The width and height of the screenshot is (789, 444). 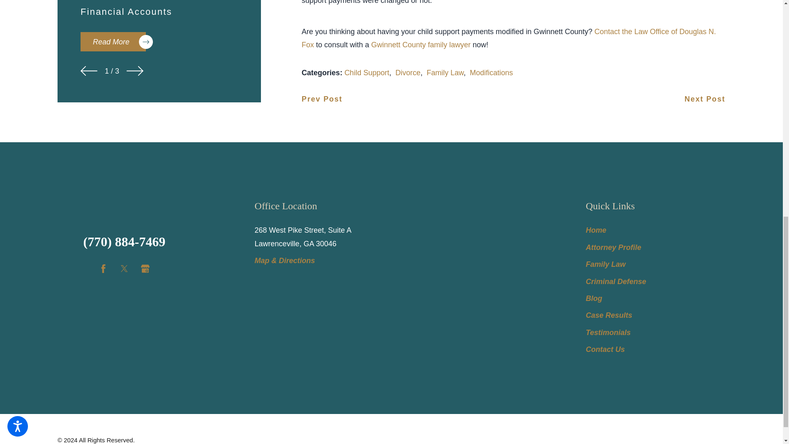 I want to click on Facebook, so click(x=103, y=268).